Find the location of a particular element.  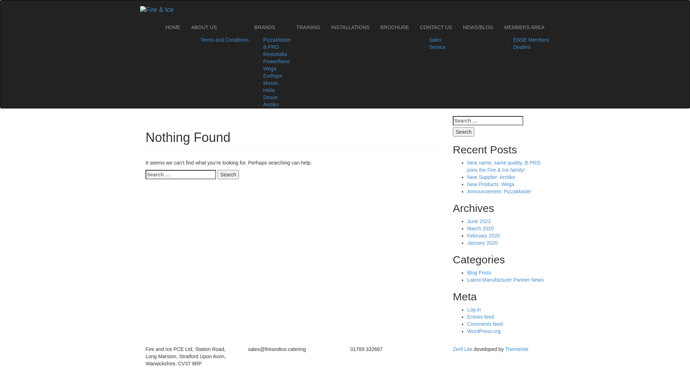

INSTALLATIONS is located at coordinates (350, 27).